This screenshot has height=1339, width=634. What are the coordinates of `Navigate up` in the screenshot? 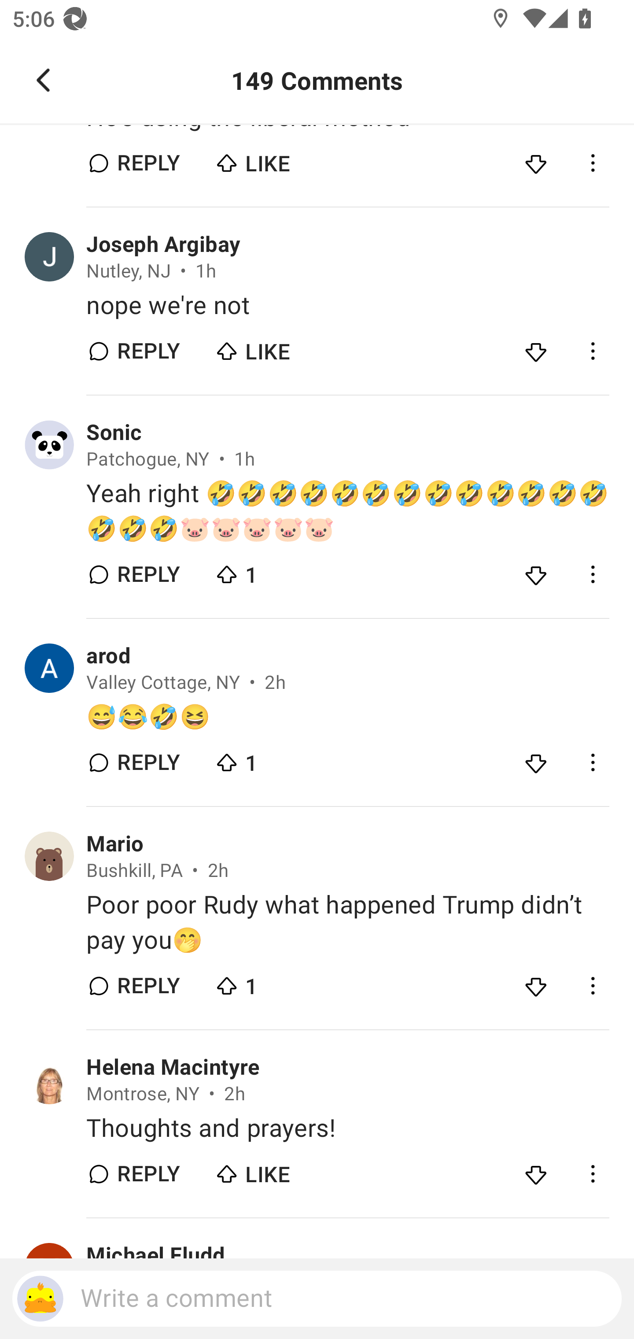 It's located at (43, 80).